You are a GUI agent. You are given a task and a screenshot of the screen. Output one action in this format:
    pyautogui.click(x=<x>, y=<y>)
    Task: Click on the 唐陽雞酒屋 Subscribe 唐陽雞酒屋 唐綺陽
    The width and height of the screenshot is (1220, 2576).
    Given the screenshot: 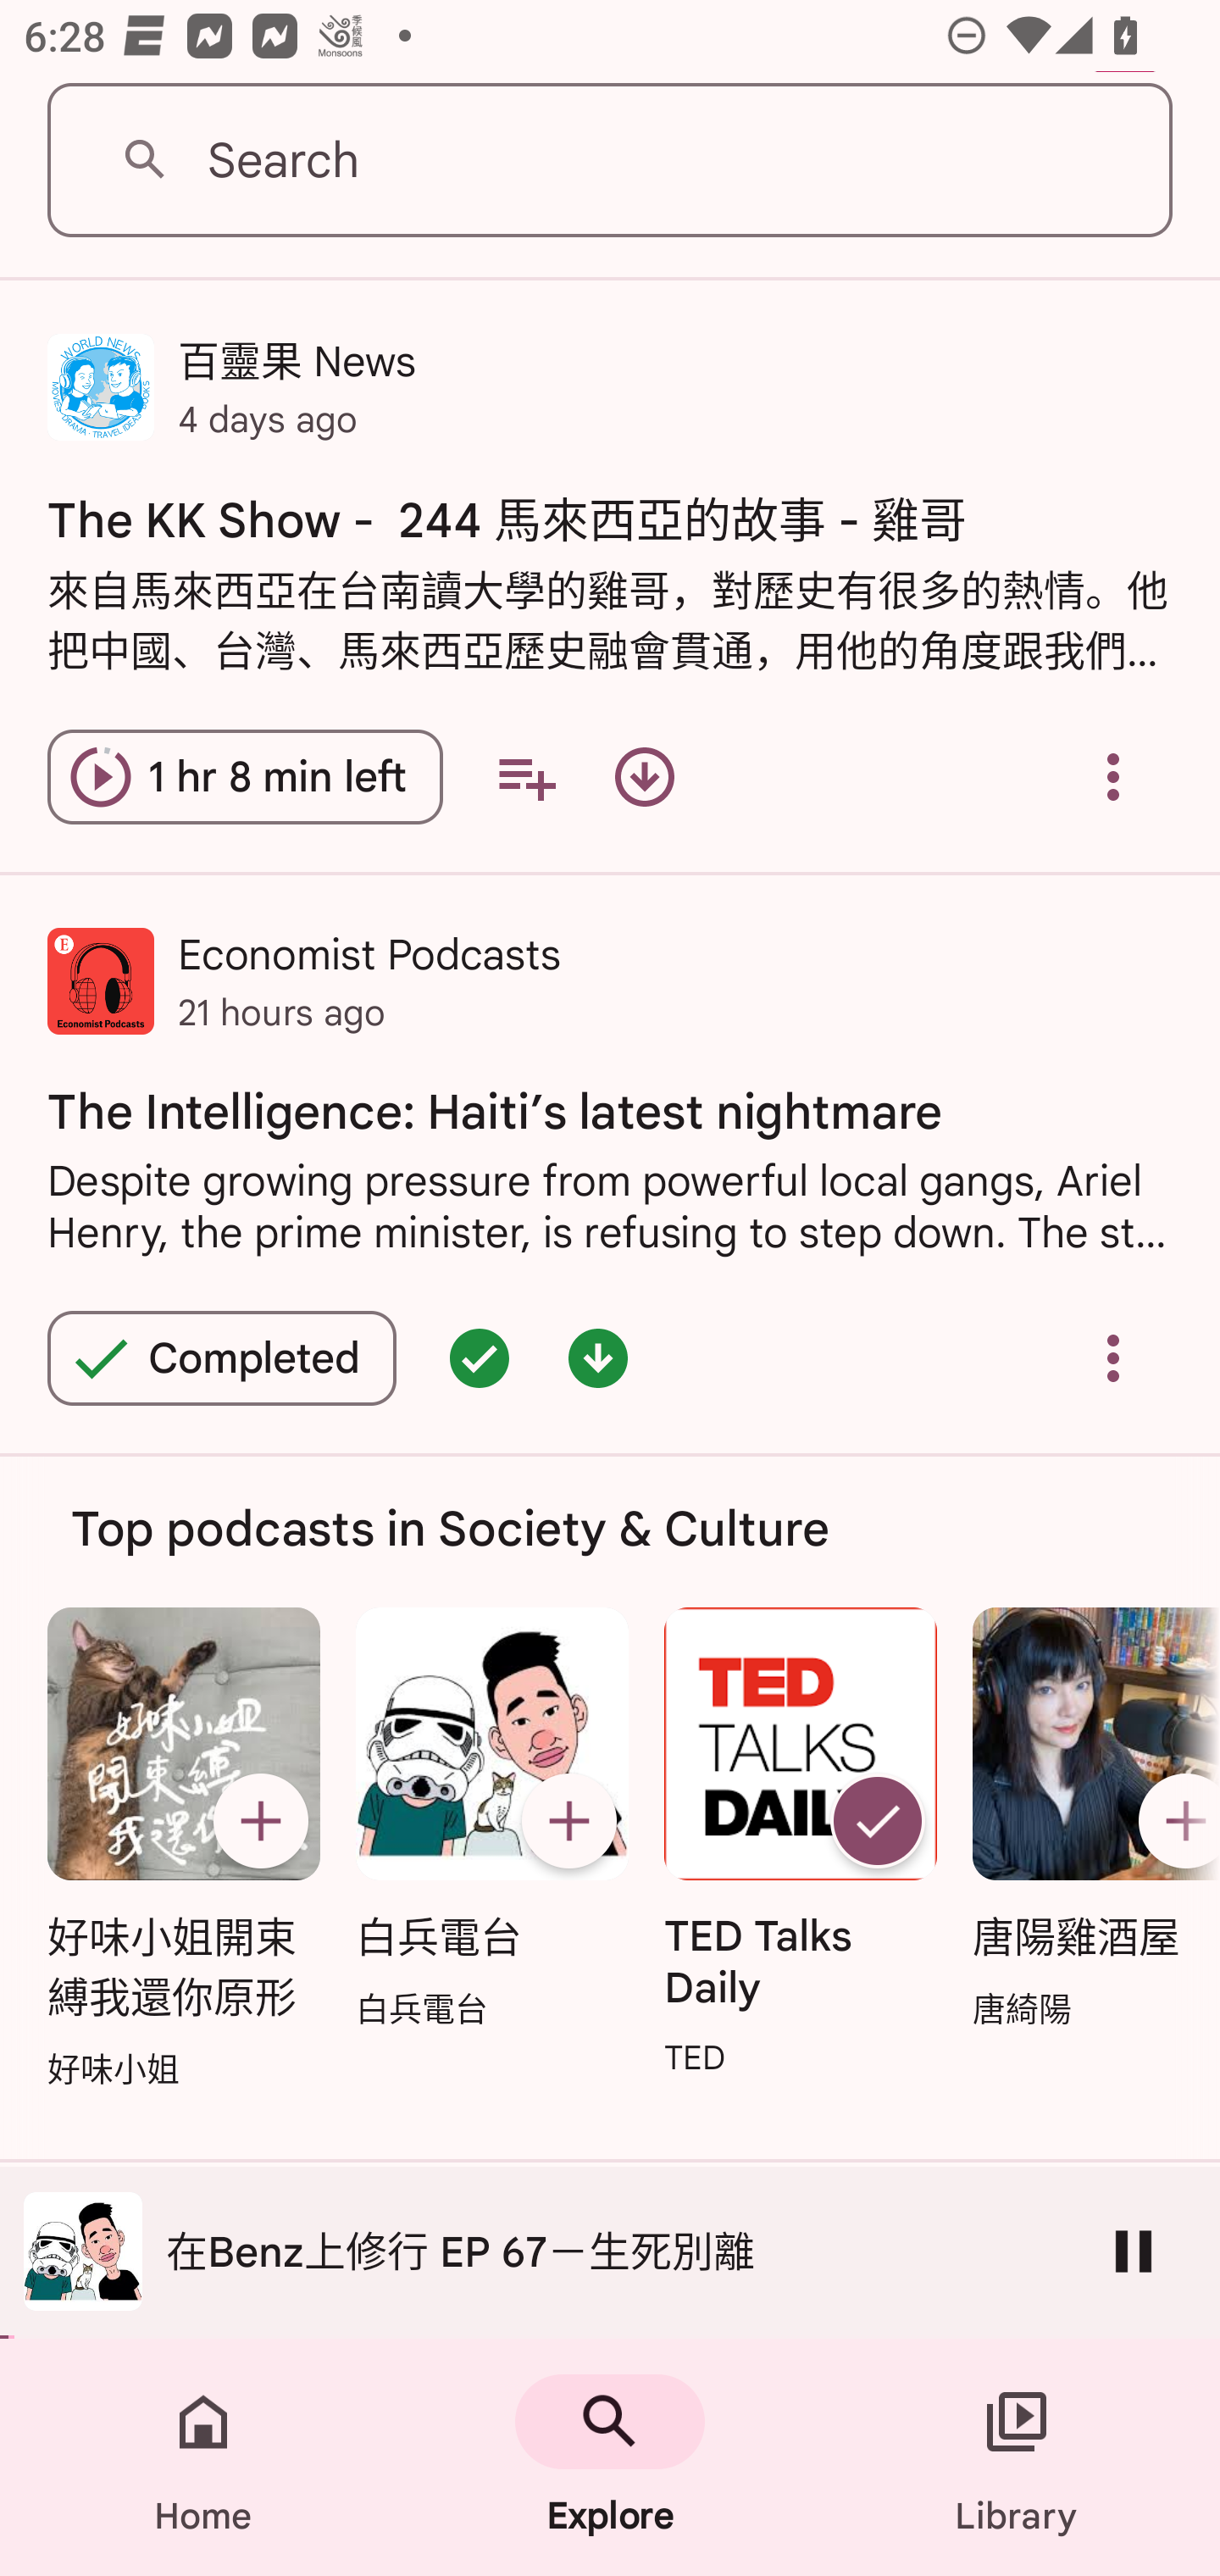 What is the action you would take?
    pyautogui.click(x=1088, y=1819)
    